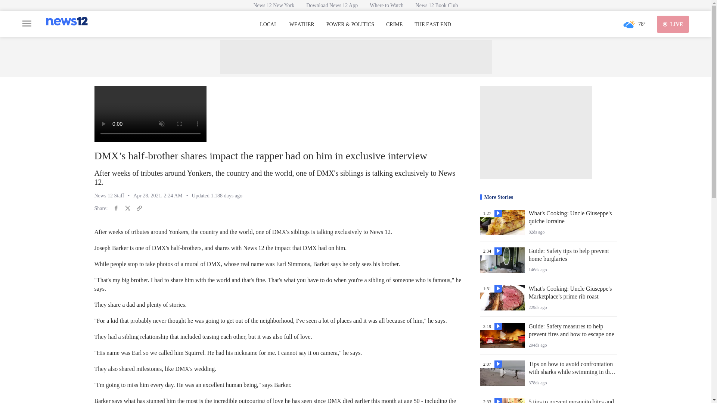  I want to click on CRIME, so click(394, 25).